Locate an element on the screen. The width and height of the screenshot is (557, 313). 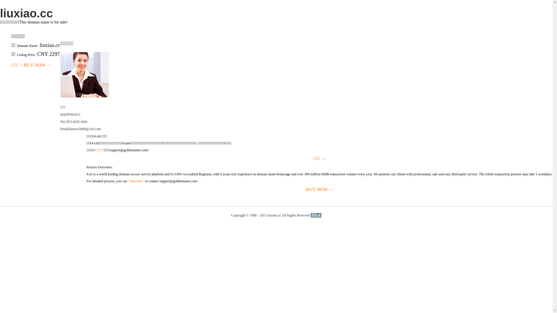
BUY NOW>> is located at coordinates (320, 190).